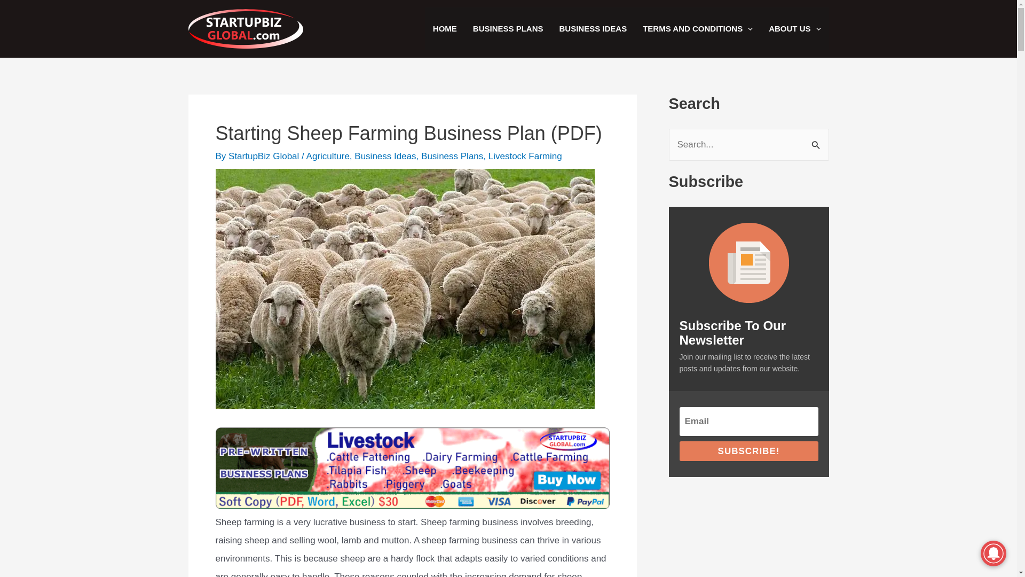 Image resolution: width=1025 pixels, height=577 pixels. What do you see at coordinates (697, 29) in the screenshot?
I see `TERMS AND CONDITIONS` at bounding box center [697, 29].